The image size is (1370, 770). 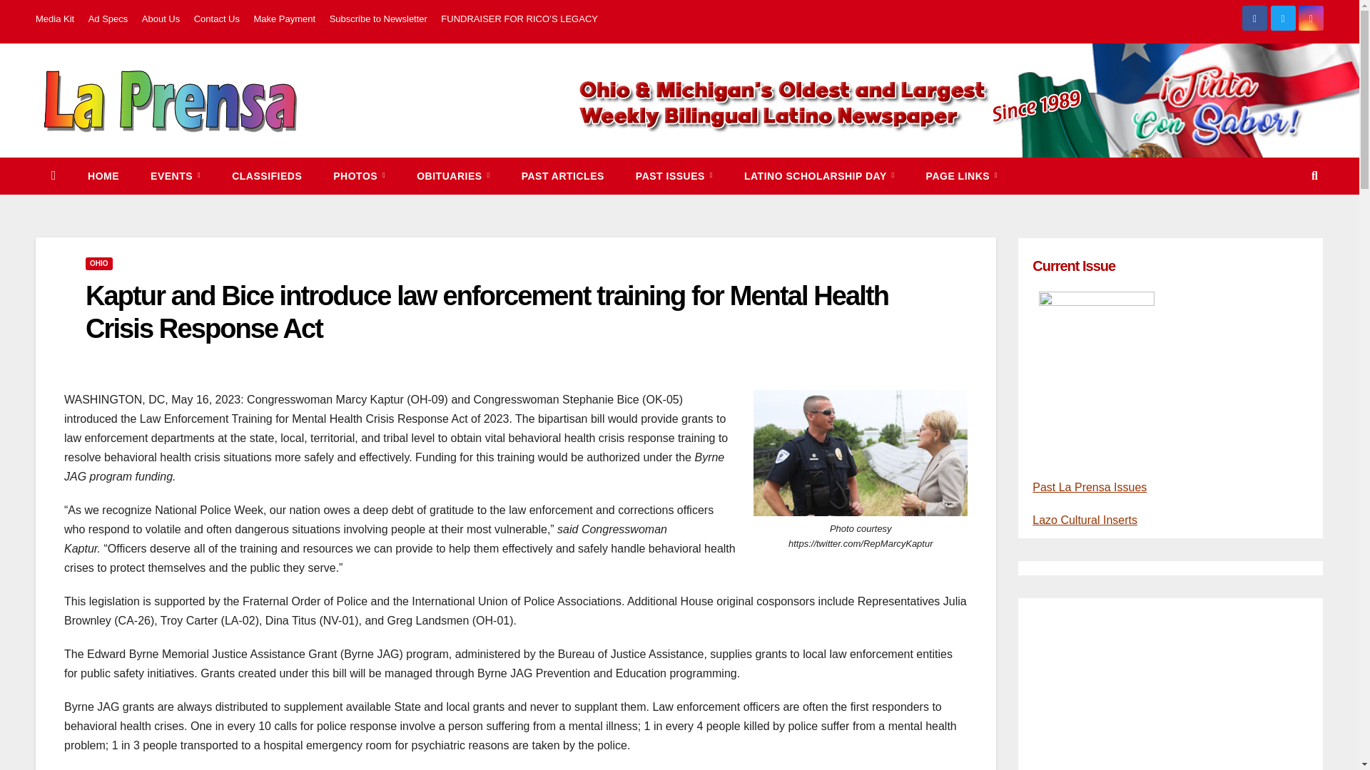 What do you see at coordinates (267, 176) in the screenshot?
I see `CLASSIFIEDS` at bounding box center [267, 176].